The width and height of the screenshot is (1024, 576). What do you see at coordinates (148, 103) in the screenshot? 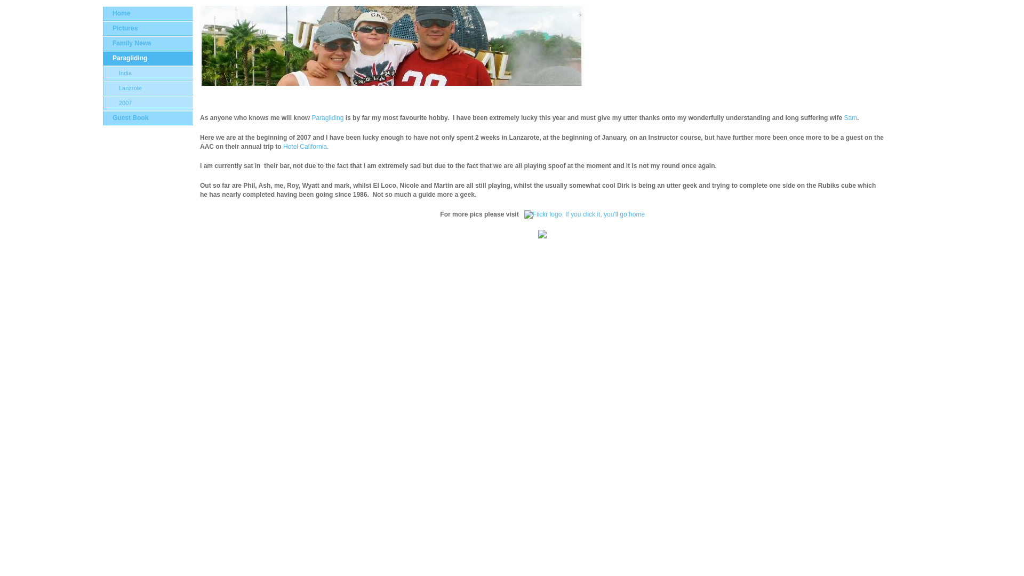
I see `2007` at bounding box center [148, 103].